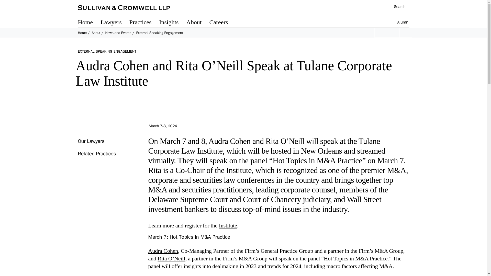  I want to click on Practices, so click(144, 23).